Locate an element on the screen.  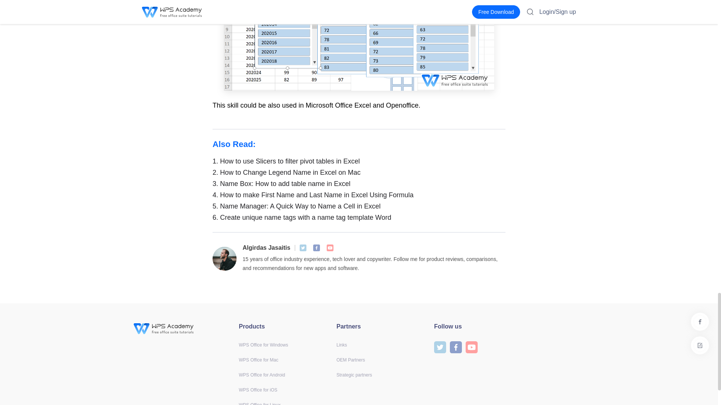
WPS Office Official Facebook is located at coordinates (316, 247).